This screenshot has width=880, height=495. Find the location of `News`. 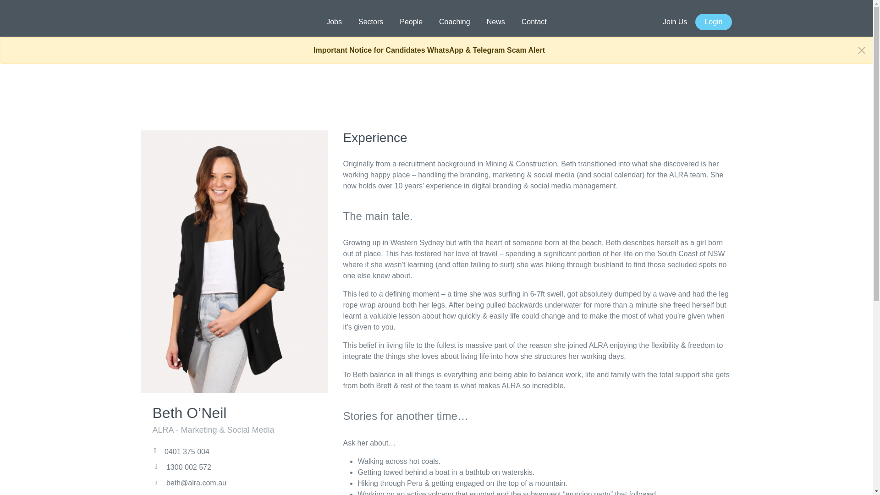

News is located at coordinates (496, 22).